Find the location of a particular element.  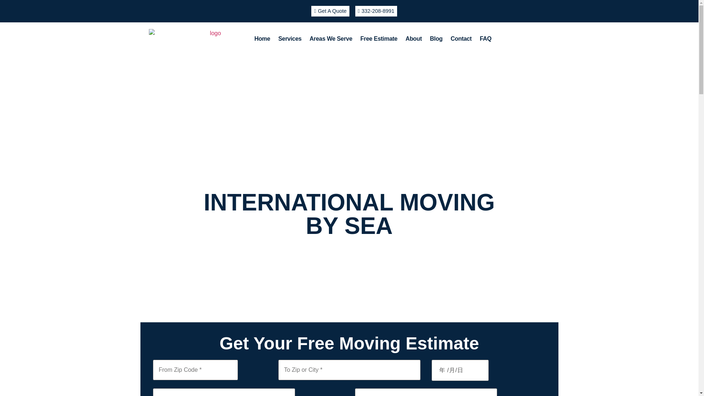

332-208-8991 is located at coordinates (375, 11).